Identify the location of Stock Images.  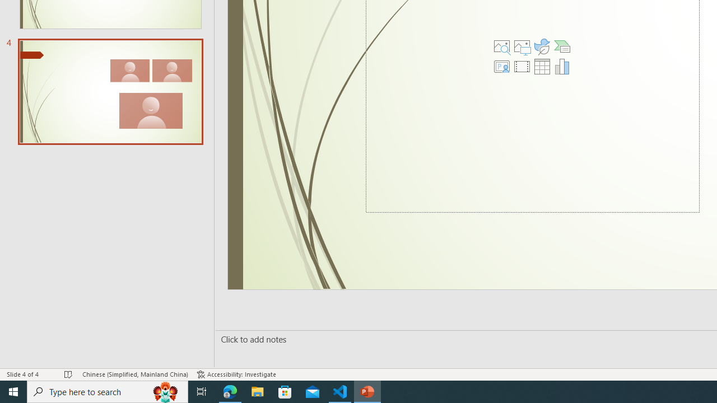
(502, 46).